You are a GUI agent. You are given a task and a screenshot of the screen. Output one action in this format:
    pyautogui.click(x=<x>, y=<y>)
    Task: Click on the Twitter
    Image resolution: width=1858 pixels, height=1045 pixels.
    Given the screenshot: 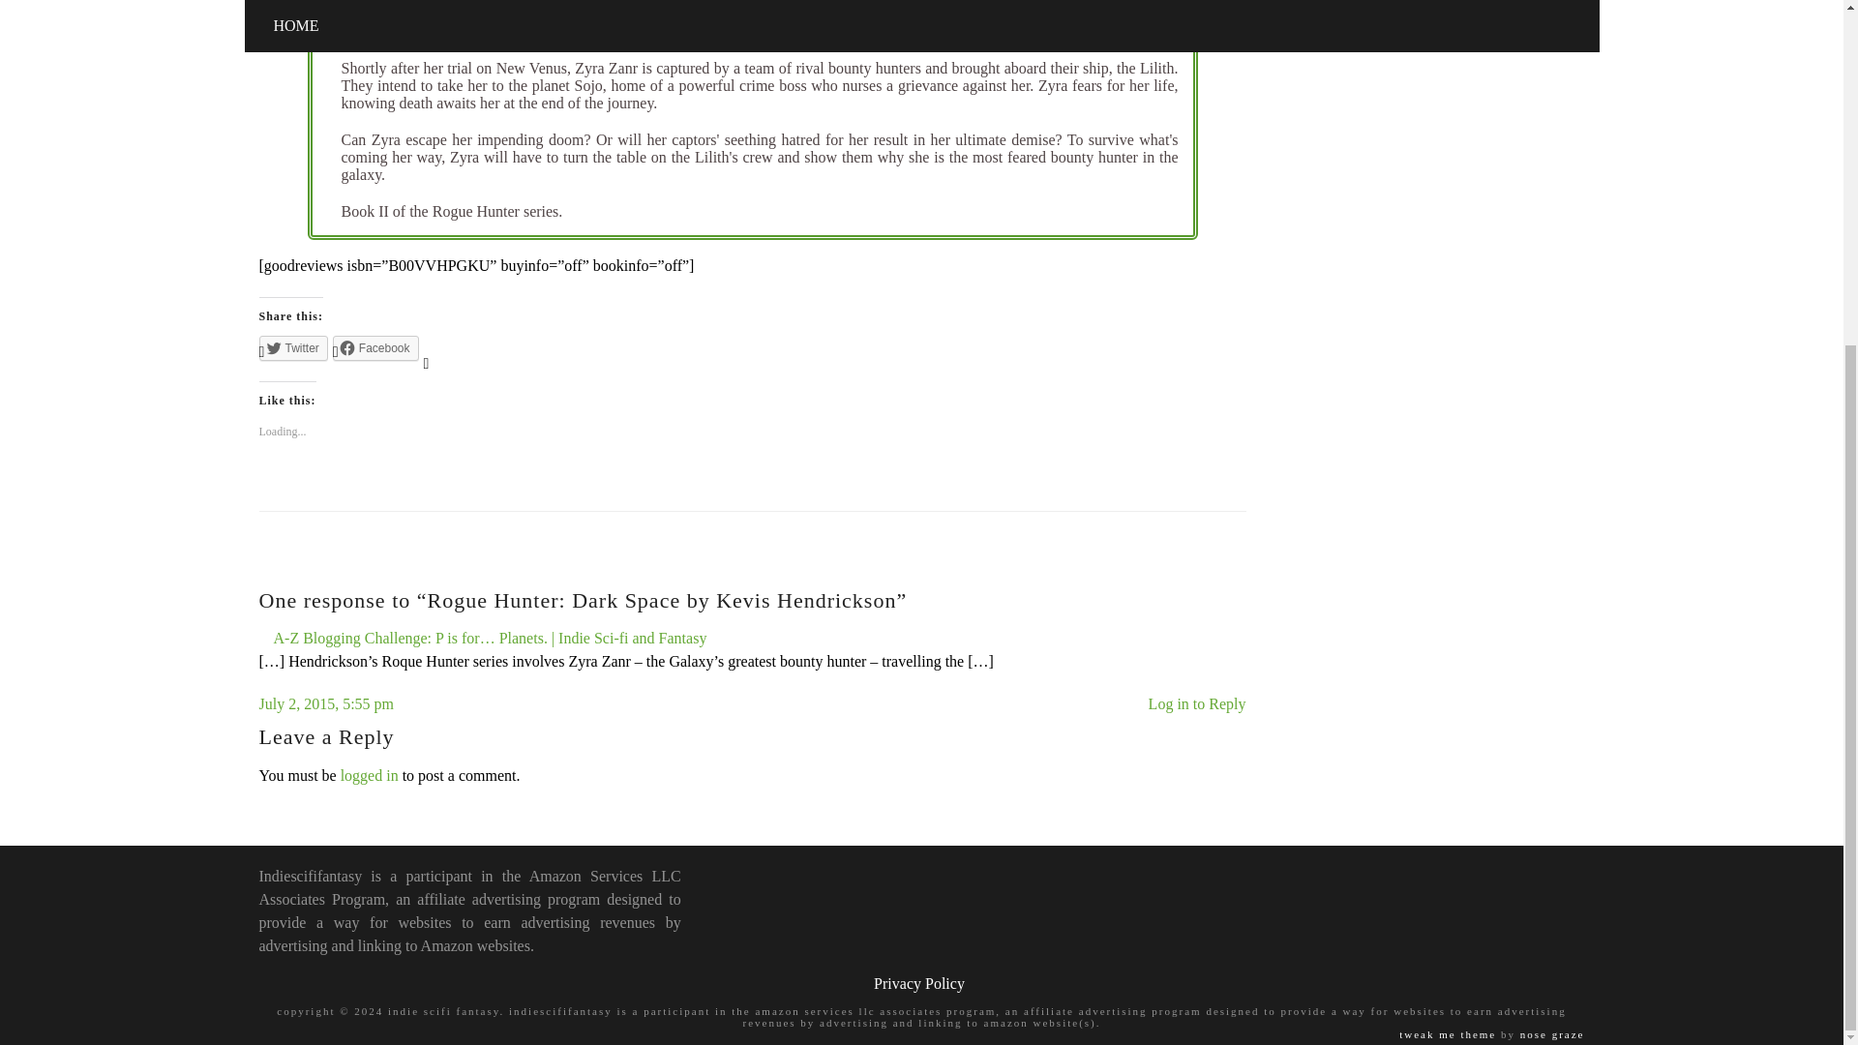 What is the action you would take?
    pyautogui.click(x=294, y=347)
    